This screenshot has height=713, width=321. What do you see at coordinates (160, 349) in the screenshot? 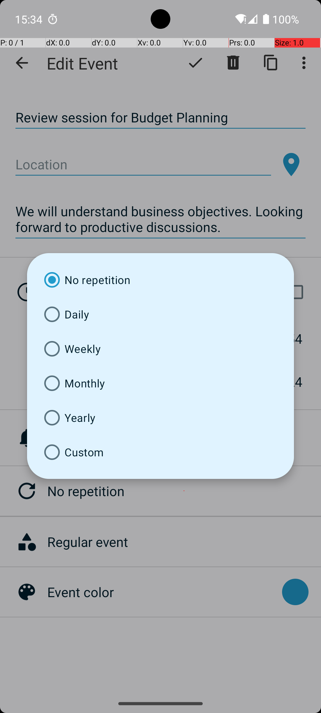
I see `Weekly` at bounding box center [160, 349].